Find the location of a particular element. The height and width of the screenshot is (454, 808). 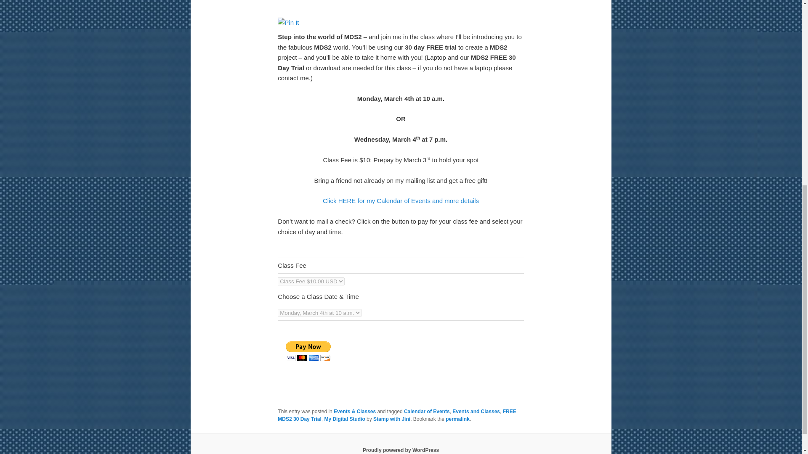

permalink is located at coordinates (457, 419).